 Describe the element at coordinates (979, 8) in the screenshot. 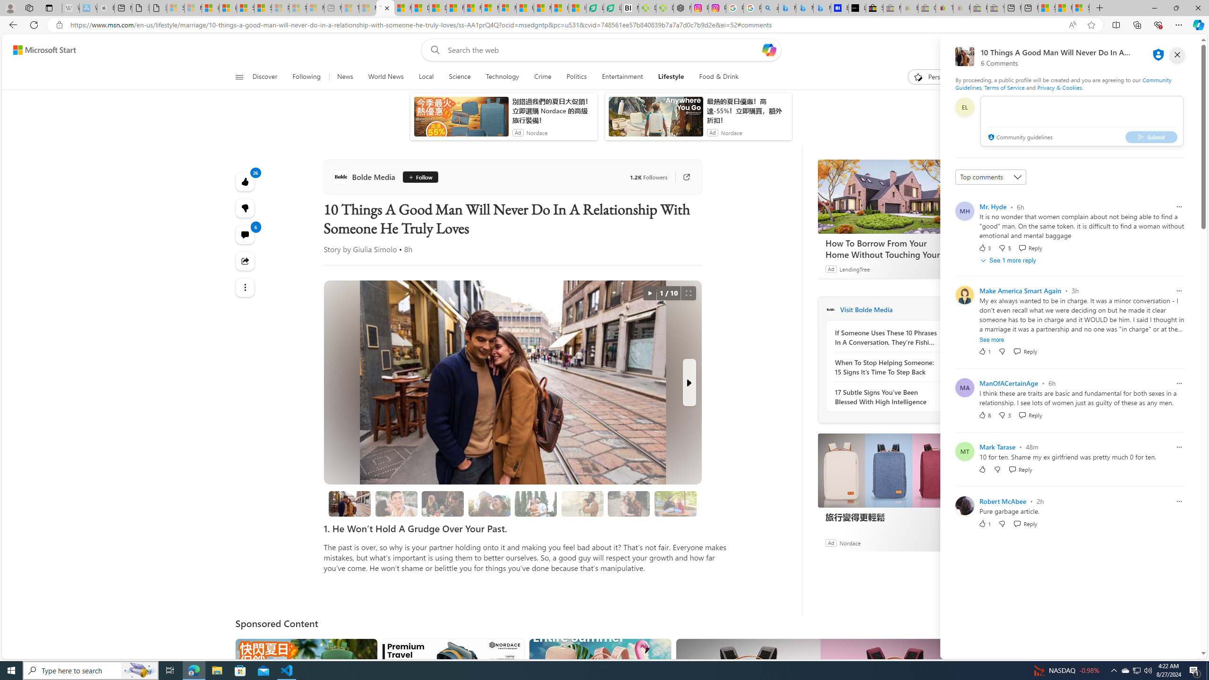

I see `Press Room - eBay Inc. - Sleeping` at that location.